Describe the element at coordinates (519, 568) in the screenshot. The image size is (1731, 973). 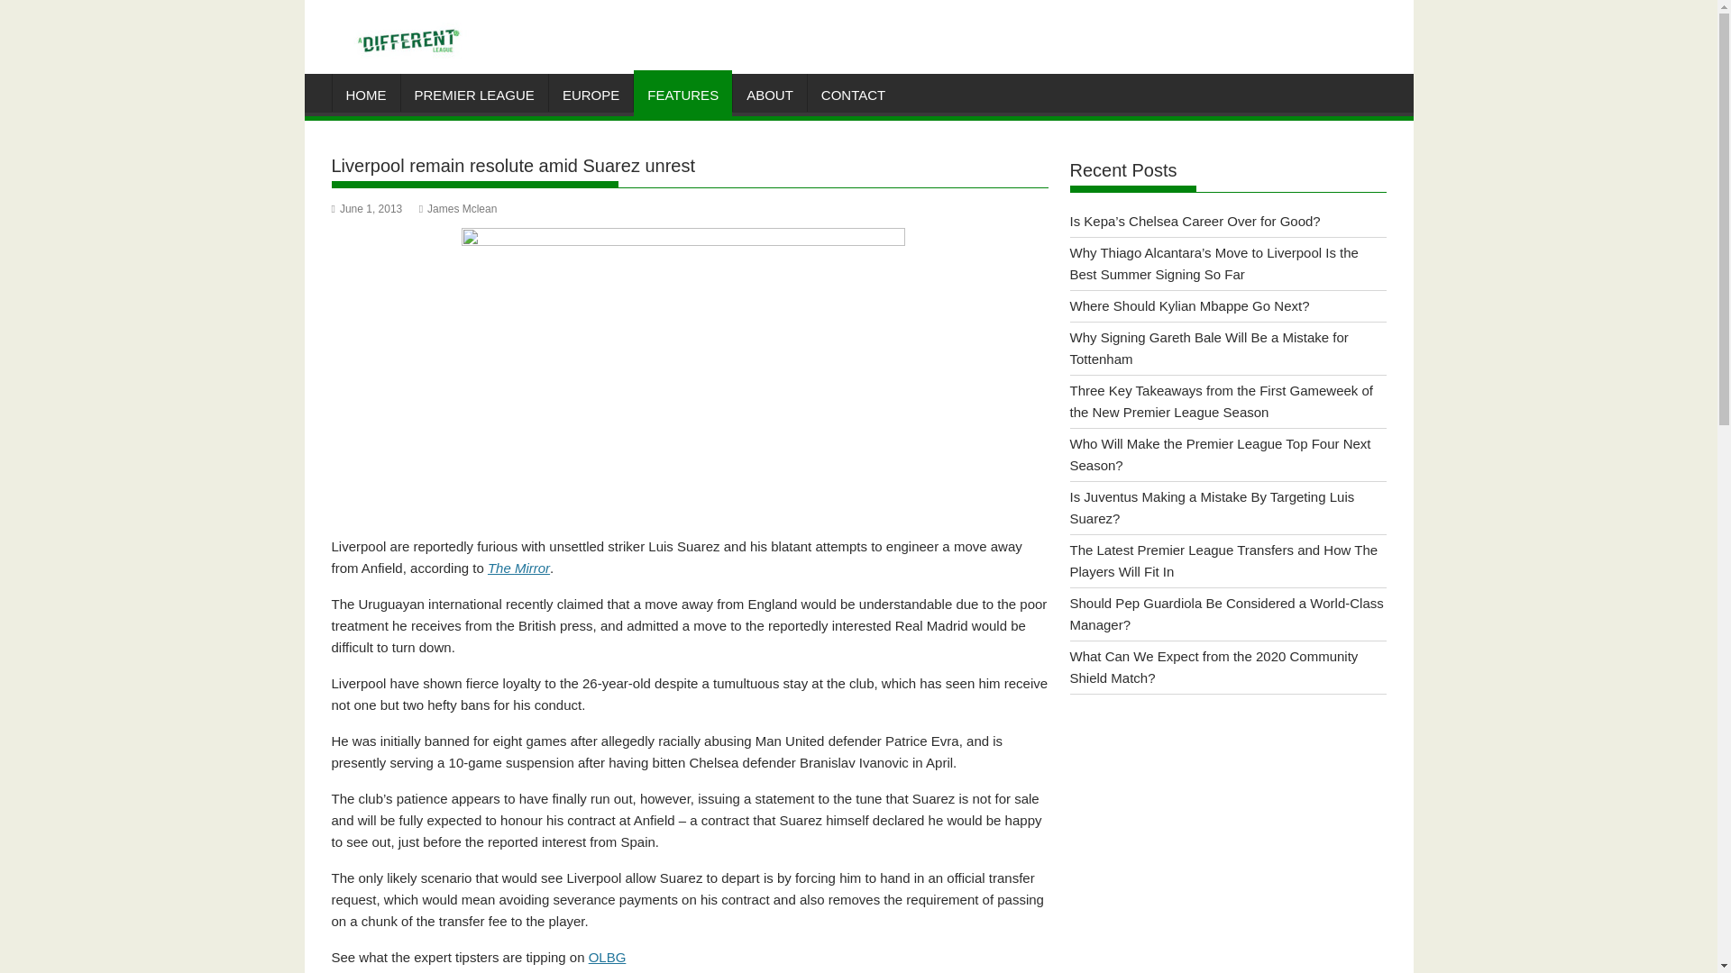
I see `The Mirror` at that location.